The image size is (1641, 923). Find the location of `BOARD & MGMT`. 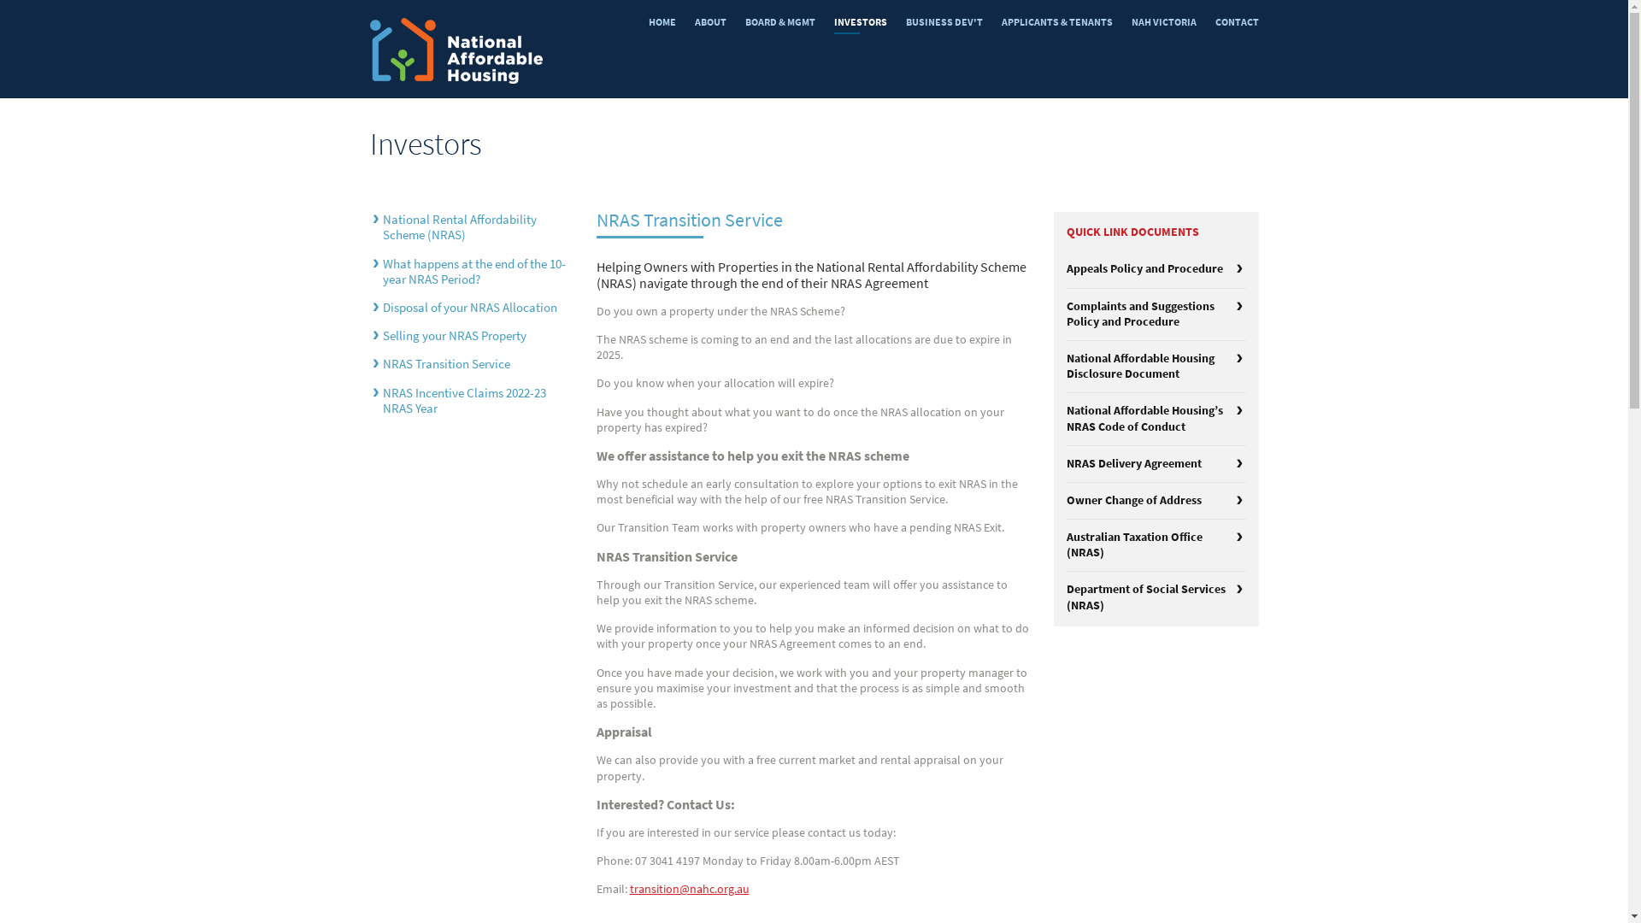

BOARD & MGMT is located at coordinates (780, 22).